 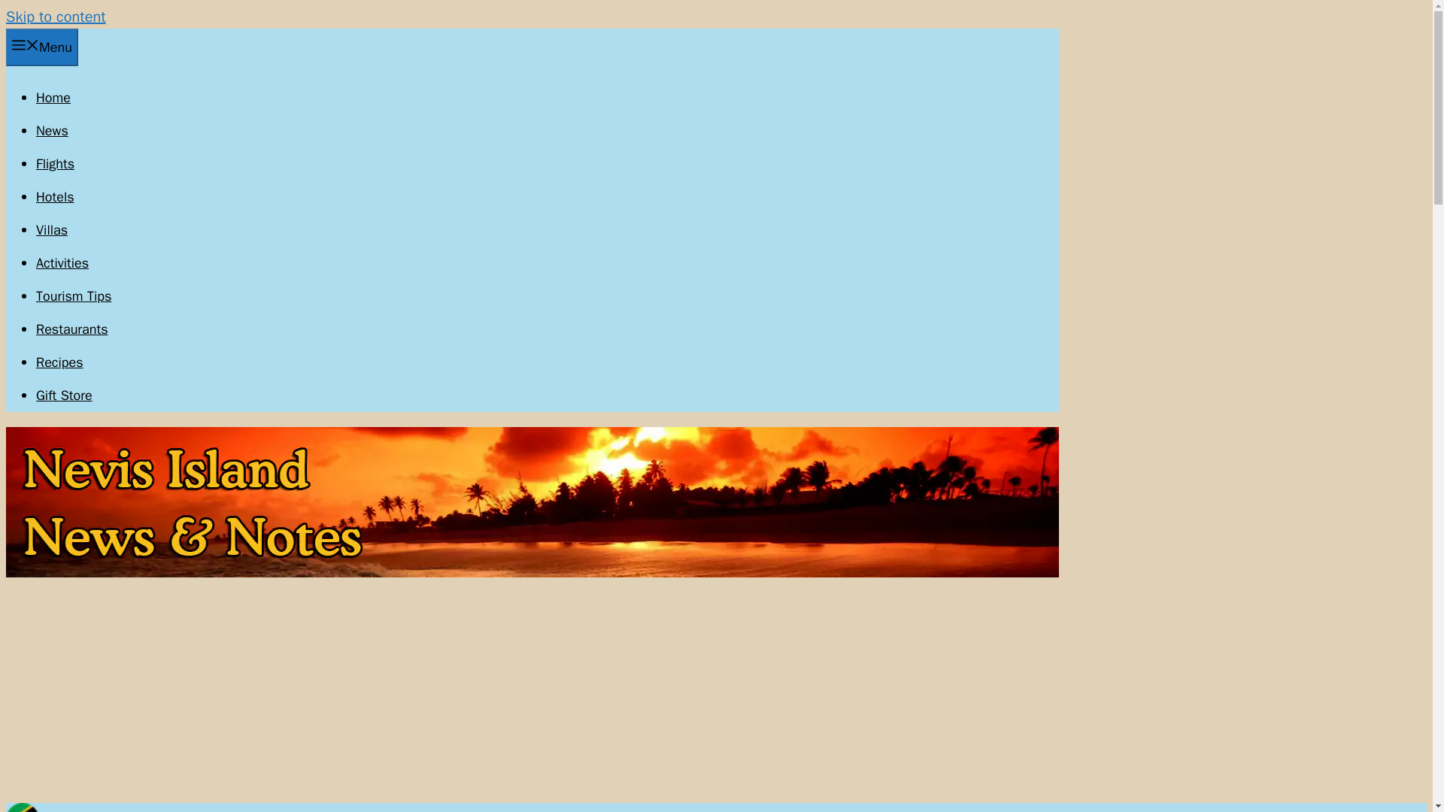 I want to click on Gift Store, so click(x=64, y=395).